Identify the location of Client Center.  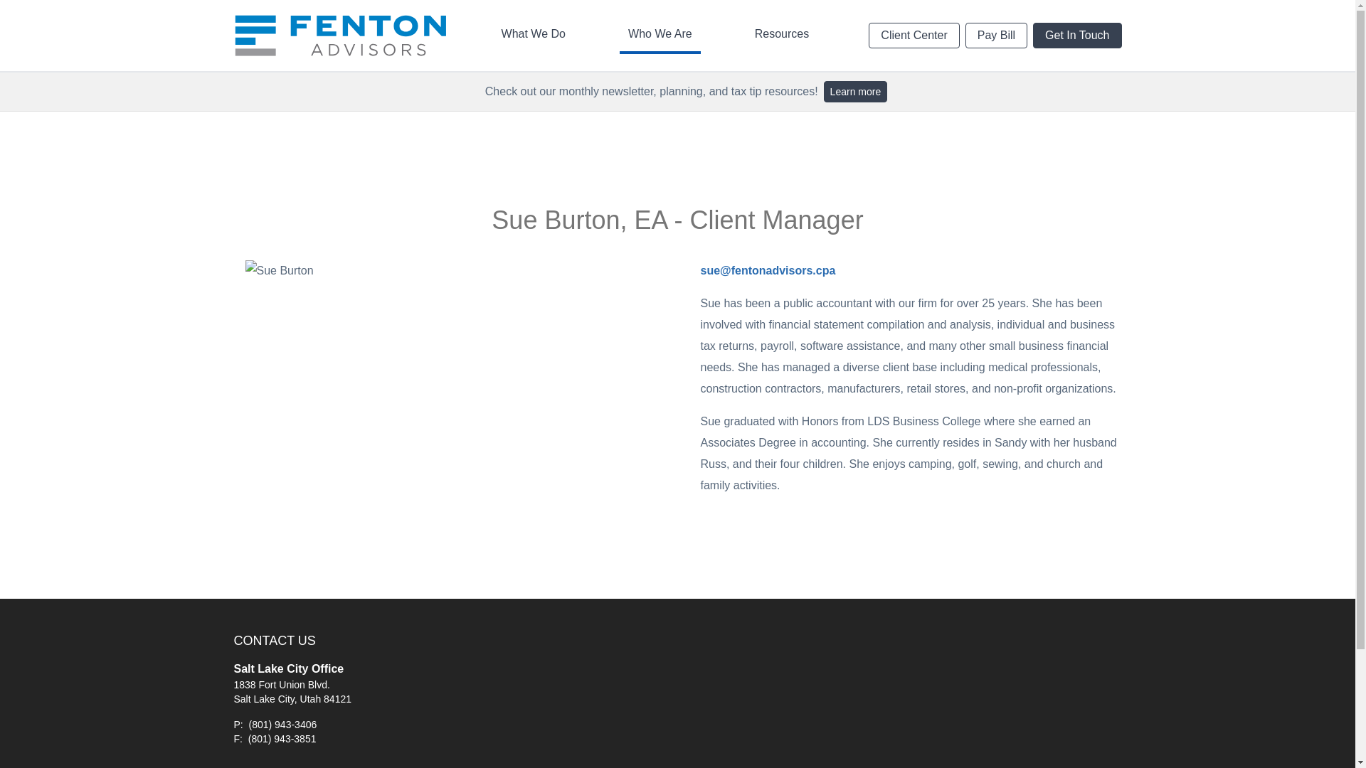
(914, 36).